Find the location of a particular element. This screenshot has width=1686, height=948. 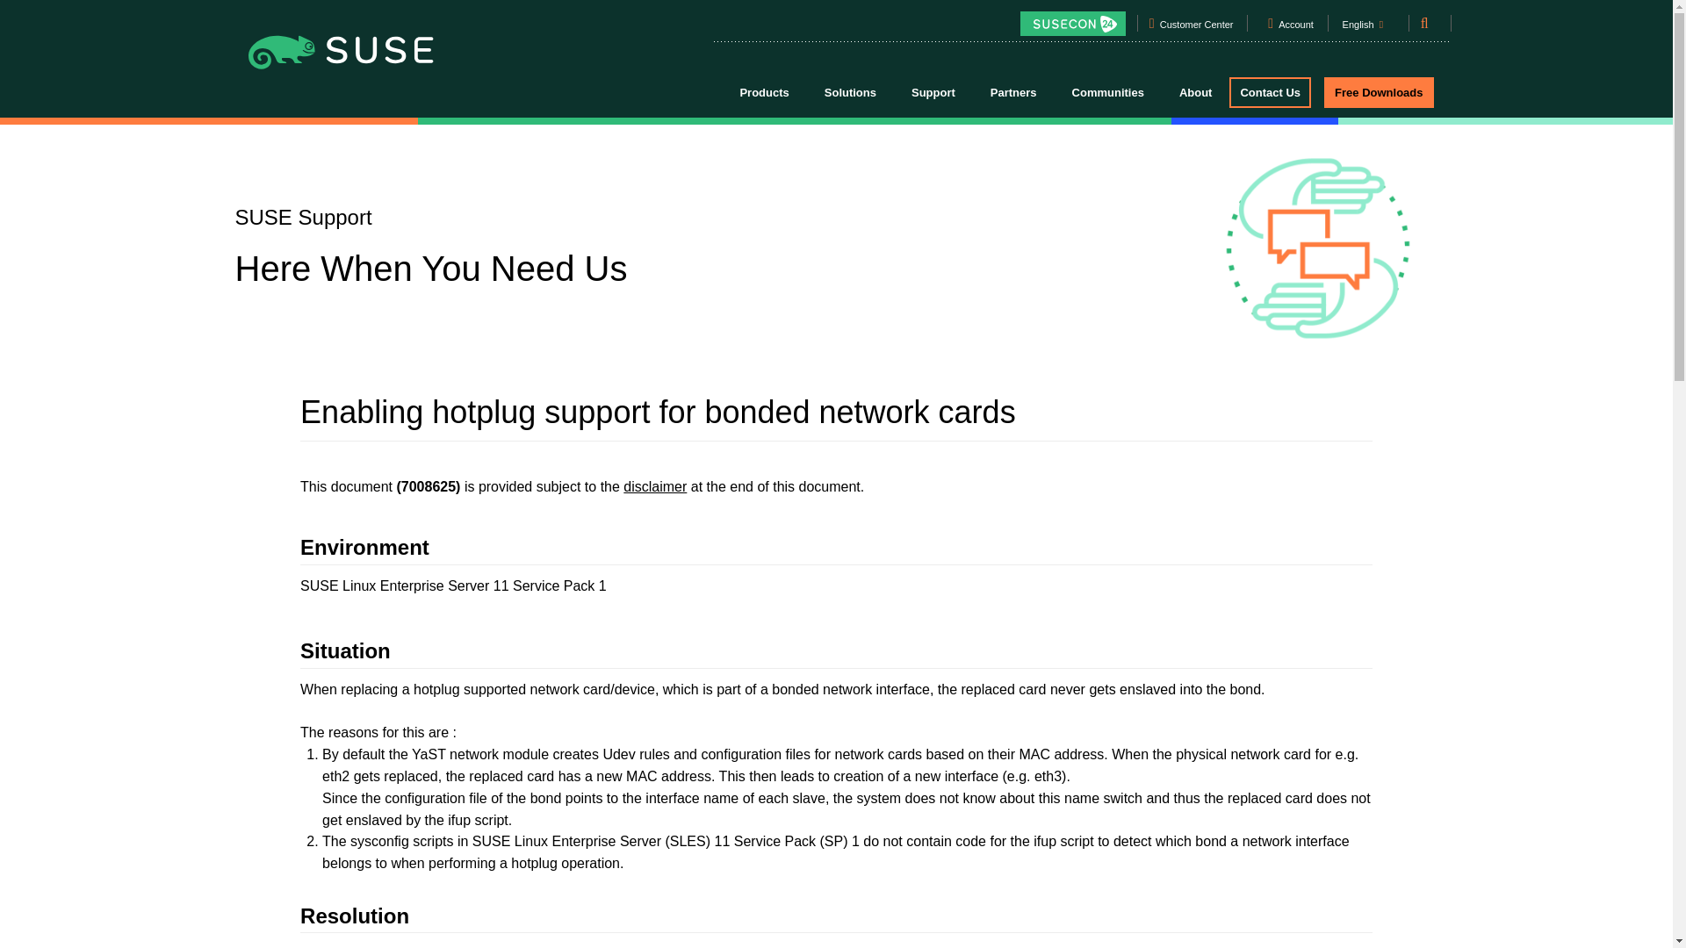

About is located at coordinates (1196, 91).